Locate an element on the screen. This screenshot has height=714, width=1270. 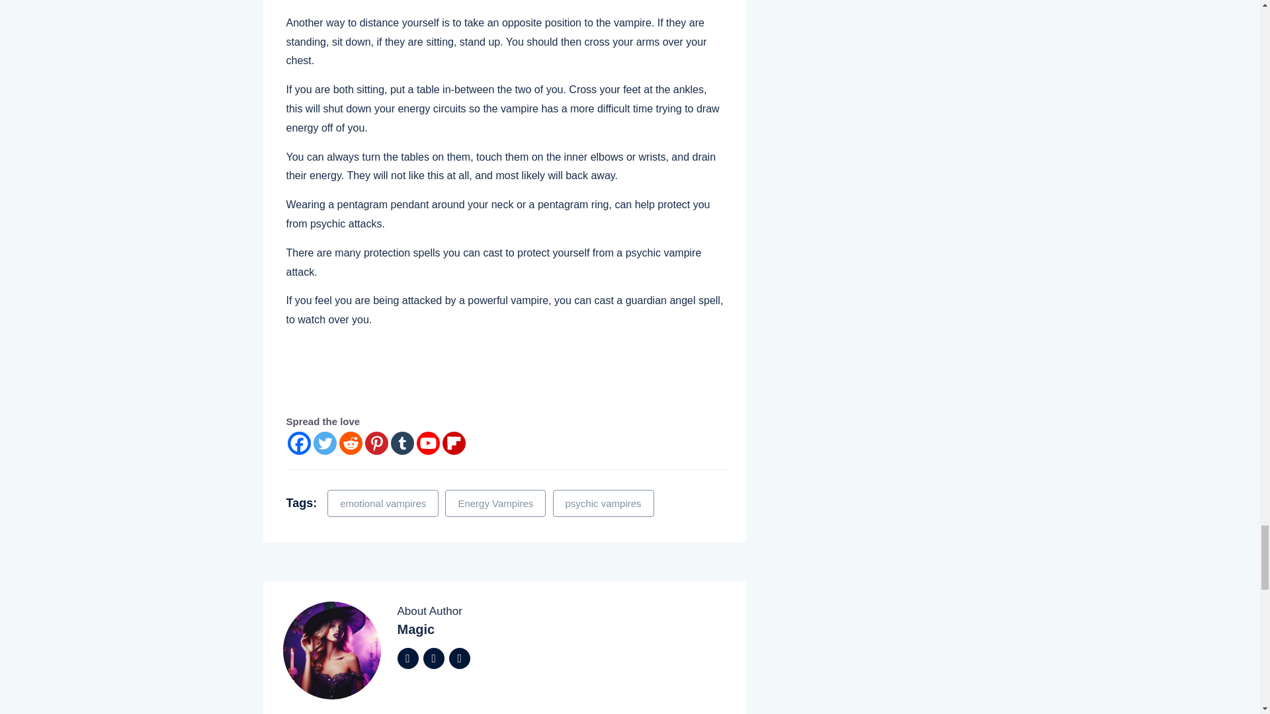
Reddit is located at coordinates (351, 443).